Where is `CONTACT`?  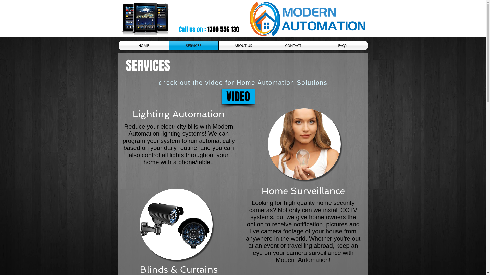
CONTACT is located at coordinates (293, 45).